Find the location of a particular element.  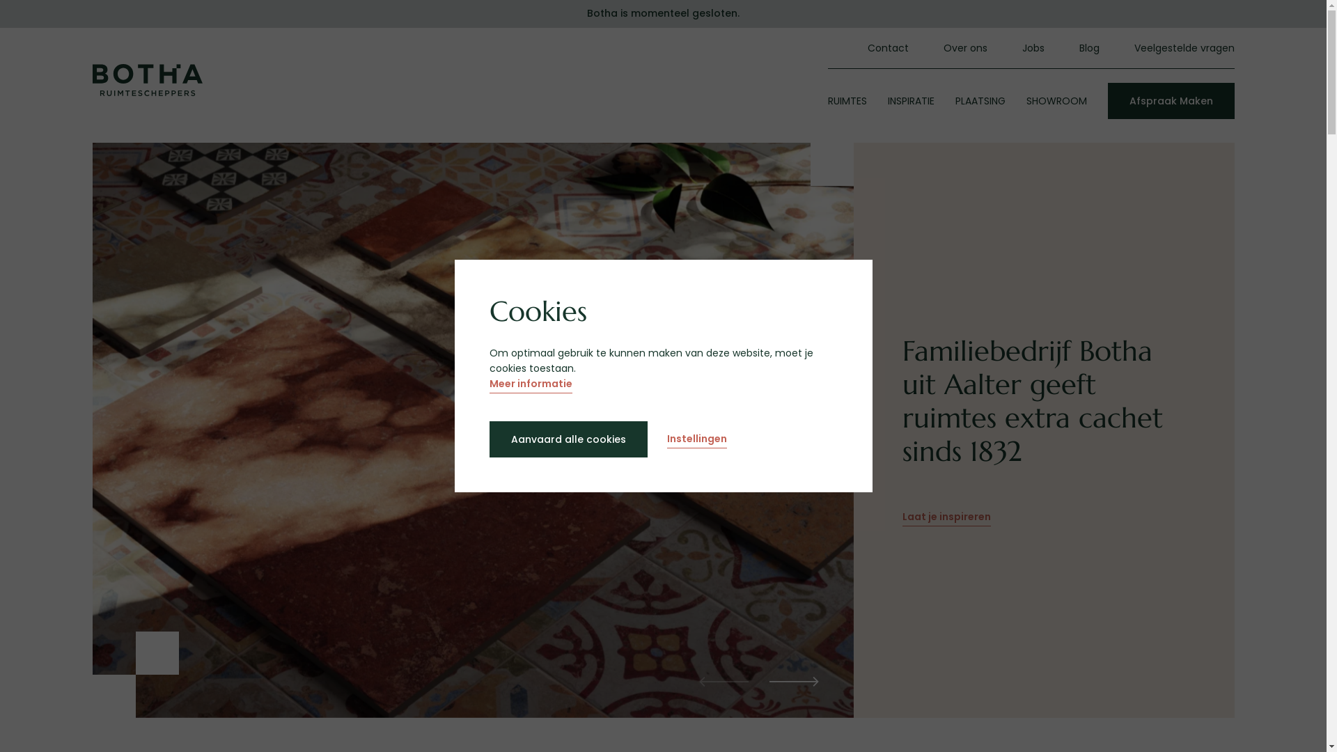

Veelgestelde vragen is located at coordinates (1184, 47).